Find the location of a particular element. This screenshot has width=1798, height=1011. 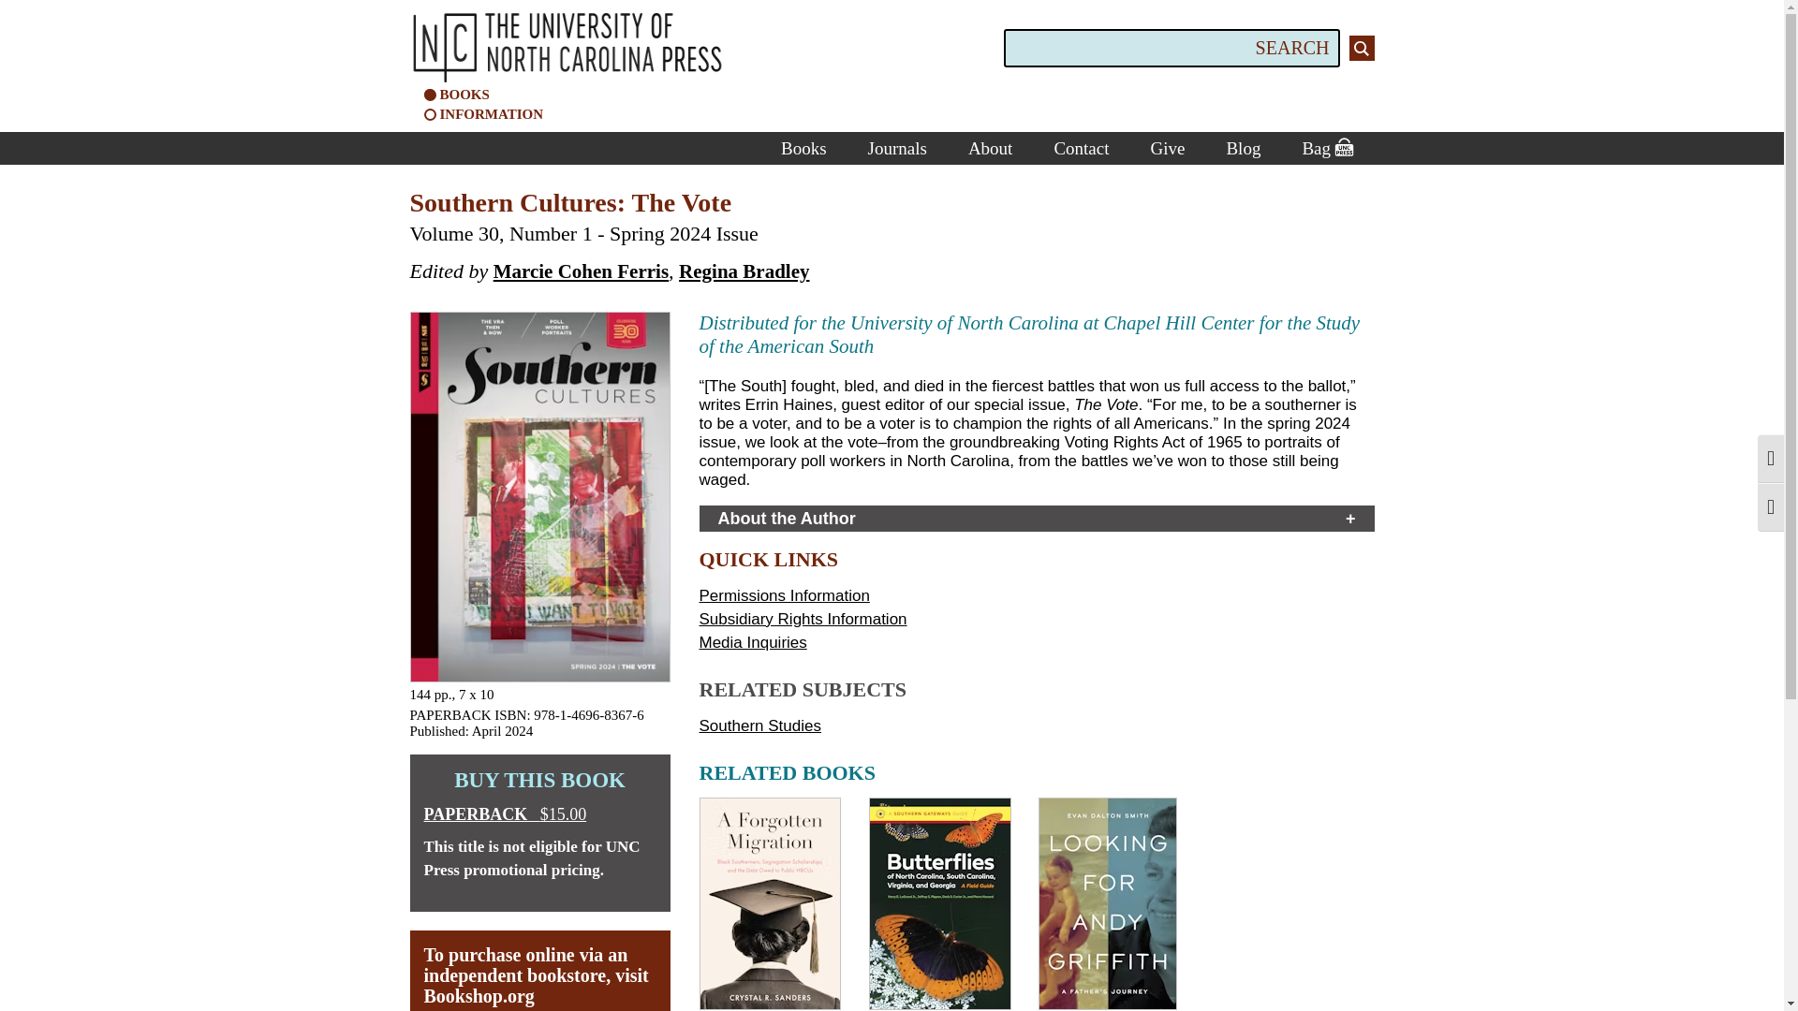

Books is located at coordinates (803, 148).